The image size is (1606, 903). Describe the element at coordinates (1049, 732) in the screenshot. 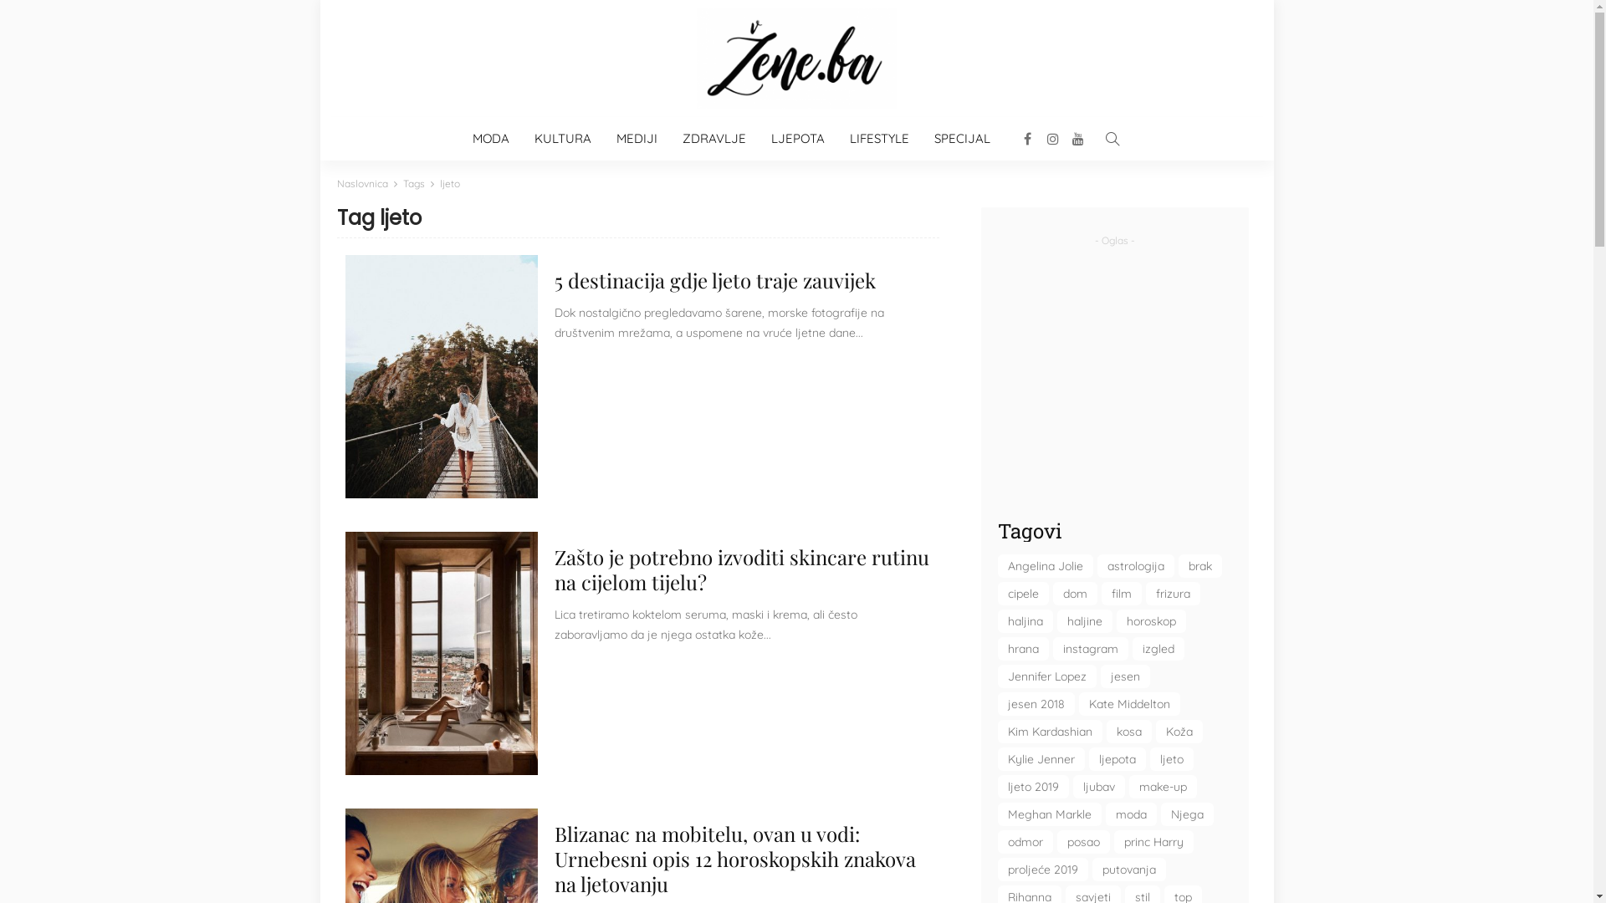

I see `Kim Kardashian` at that location.